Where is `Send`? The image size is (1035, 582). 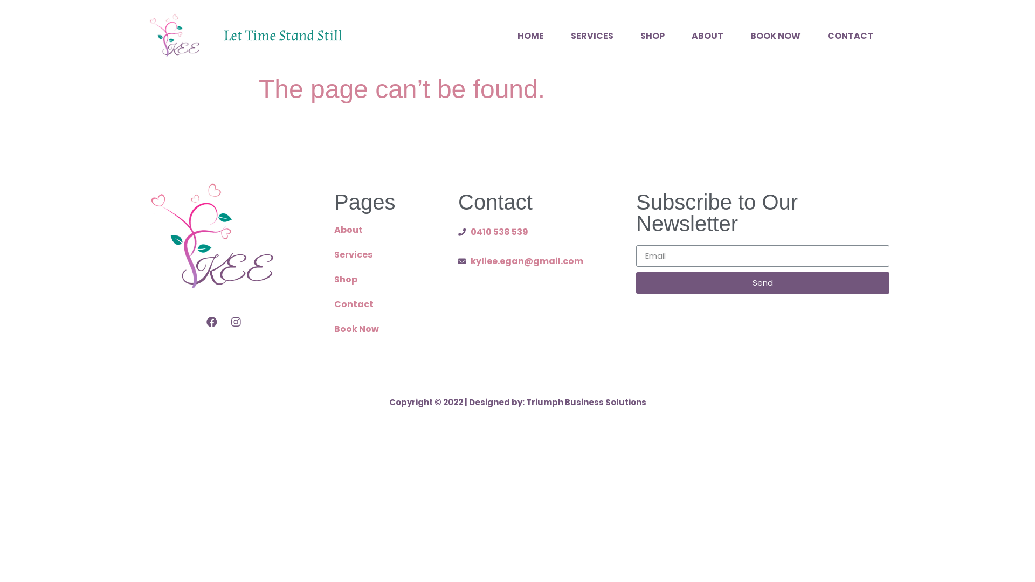
Send is located at coordinates (763, 283).